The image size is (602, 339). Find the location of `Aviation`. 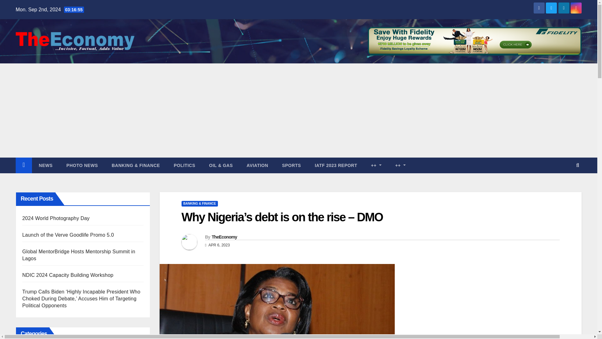

Aviation is located at coordinates (257, 165).